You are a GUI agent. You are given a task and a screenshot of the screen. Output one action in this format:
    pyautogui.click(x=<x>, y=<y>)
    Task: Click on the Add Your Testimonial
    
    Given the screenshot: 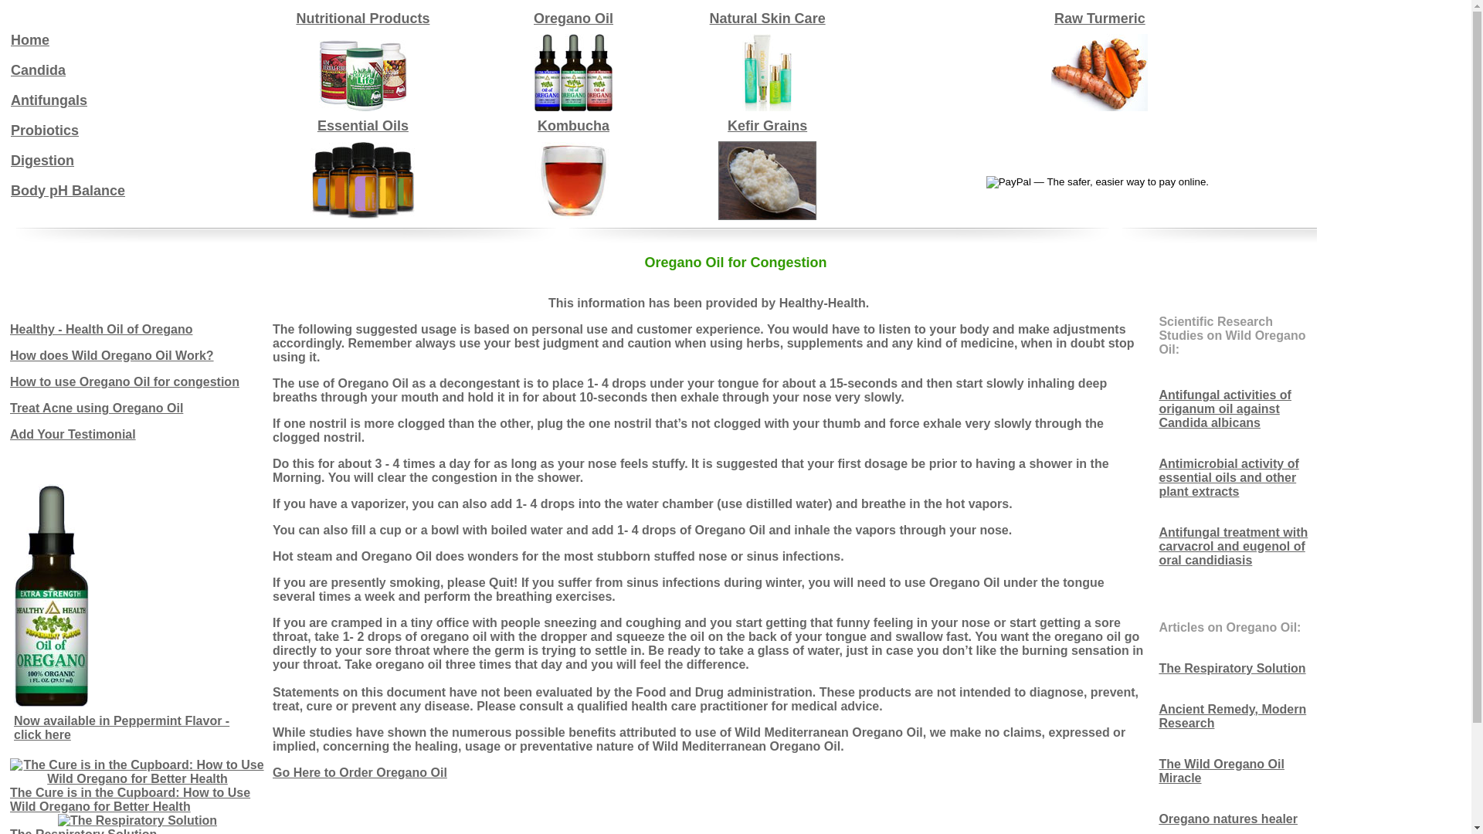 What is the action you would take?
    pyautogui.click(x=73, y=434)
    